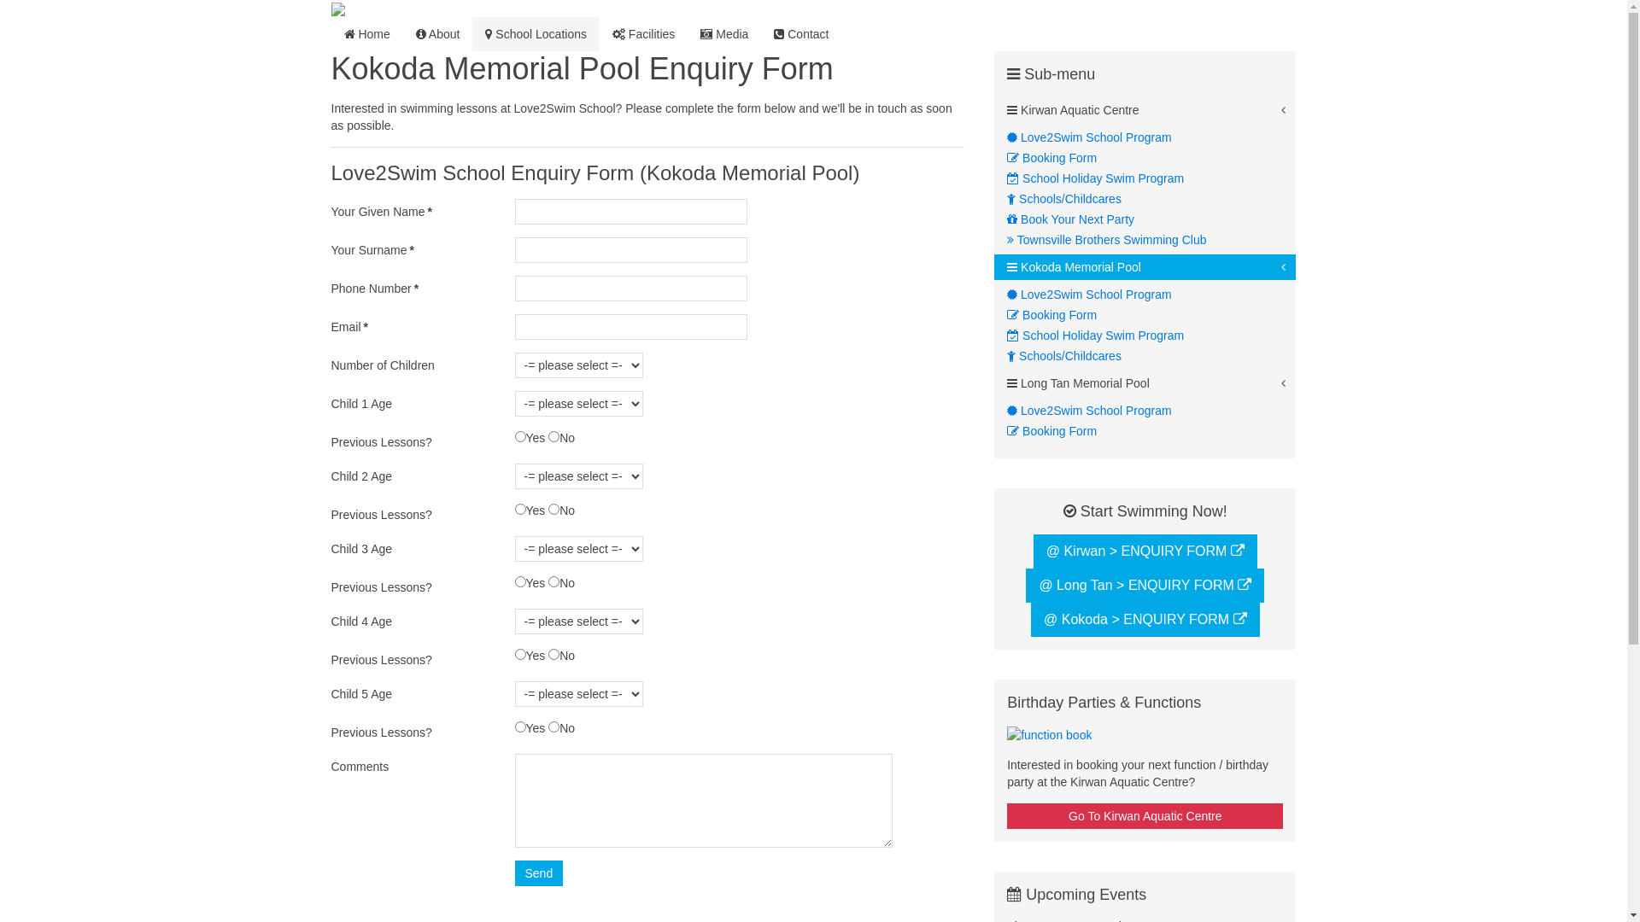  What do you see at coordinates (1151, 295) in the screenshot?
I see `Love2Swim School Program` at bounding box center [1151, 295].